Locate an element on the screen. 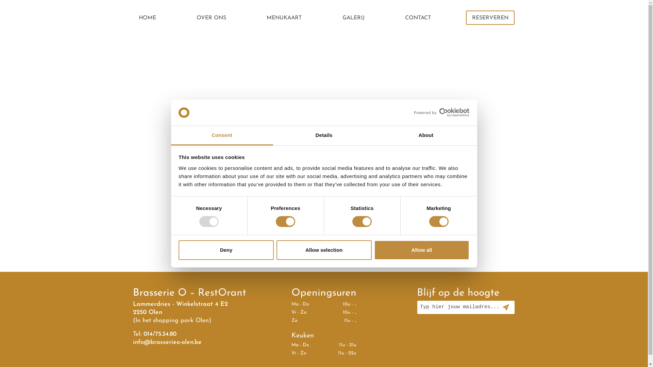 This screenshot has width=653, height=367. HOME is located at coordinates (148, 18).